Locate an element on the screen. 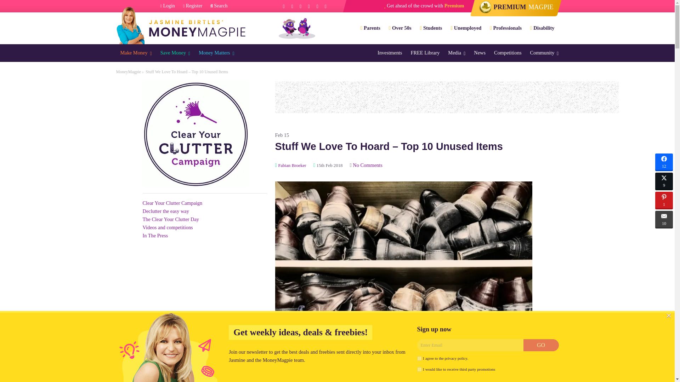  Login is located at coordinates (168, 6).